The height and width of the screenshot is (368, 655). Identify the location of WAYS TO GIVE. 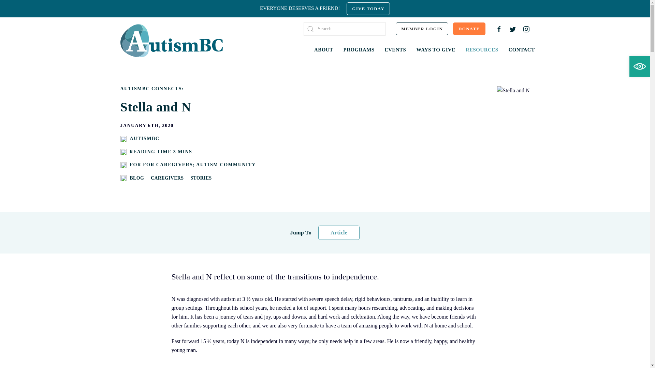
(436, 50).